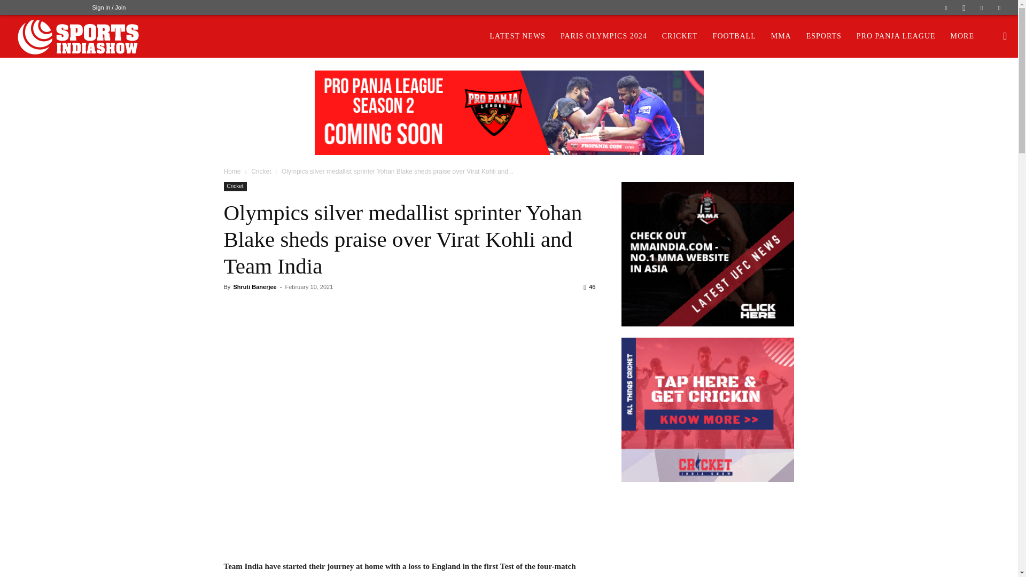 The width and height of the screenshot is (1026, 577). What do you see at coordinates (946, 7) in the screenshot?
I see `Facebook` at bounding box center [946, 7].